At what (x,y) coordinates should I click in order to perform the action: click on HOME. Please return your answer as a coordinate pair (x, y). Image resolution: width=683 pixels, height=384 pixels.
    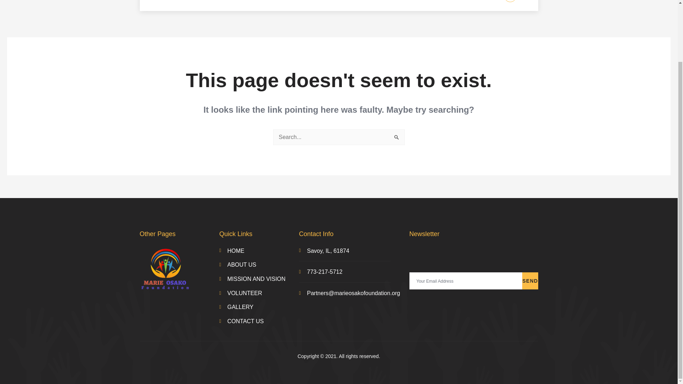
    Looking at the image, I should click on (259, 251).